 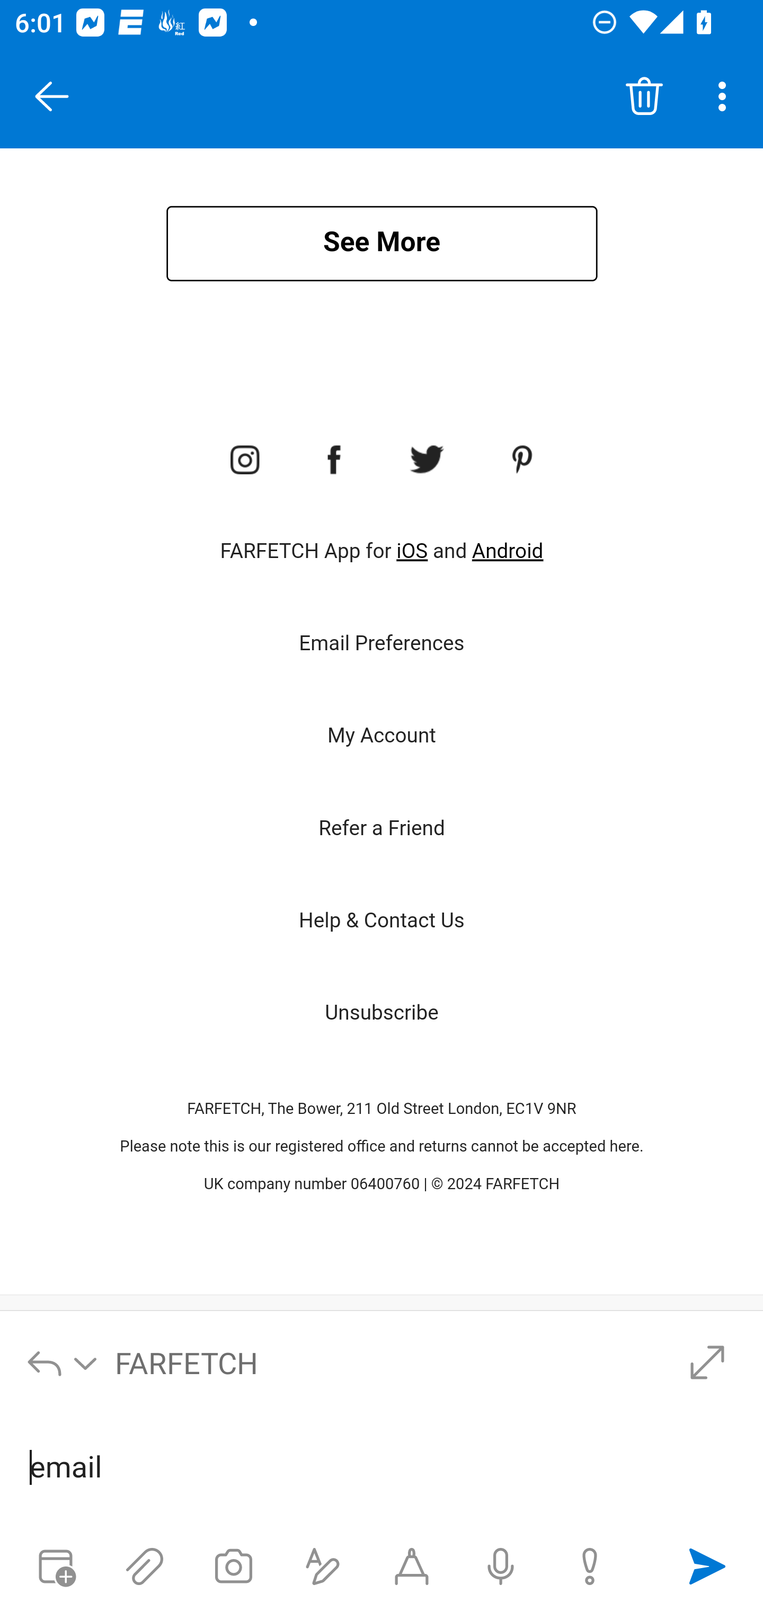 I want to click on Reply options, so click(x=63, y=1362).